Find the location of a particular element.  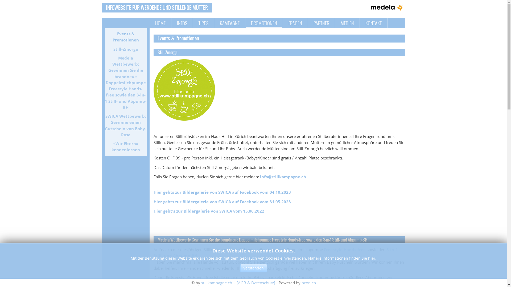

KAMPAGNE is located at coordinates (230, 23).